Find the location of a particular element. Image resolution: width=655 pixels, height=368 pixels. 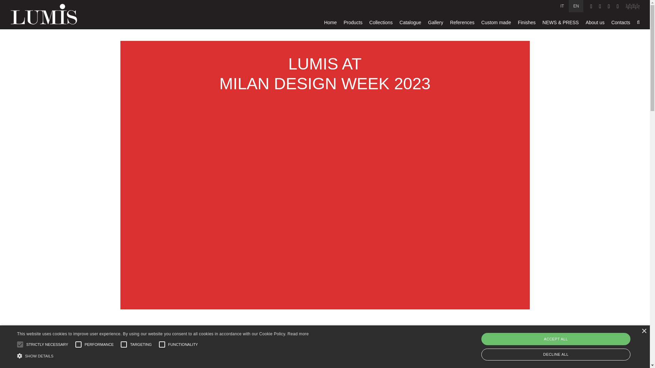

Gallery is located at coordinates (436, 22).